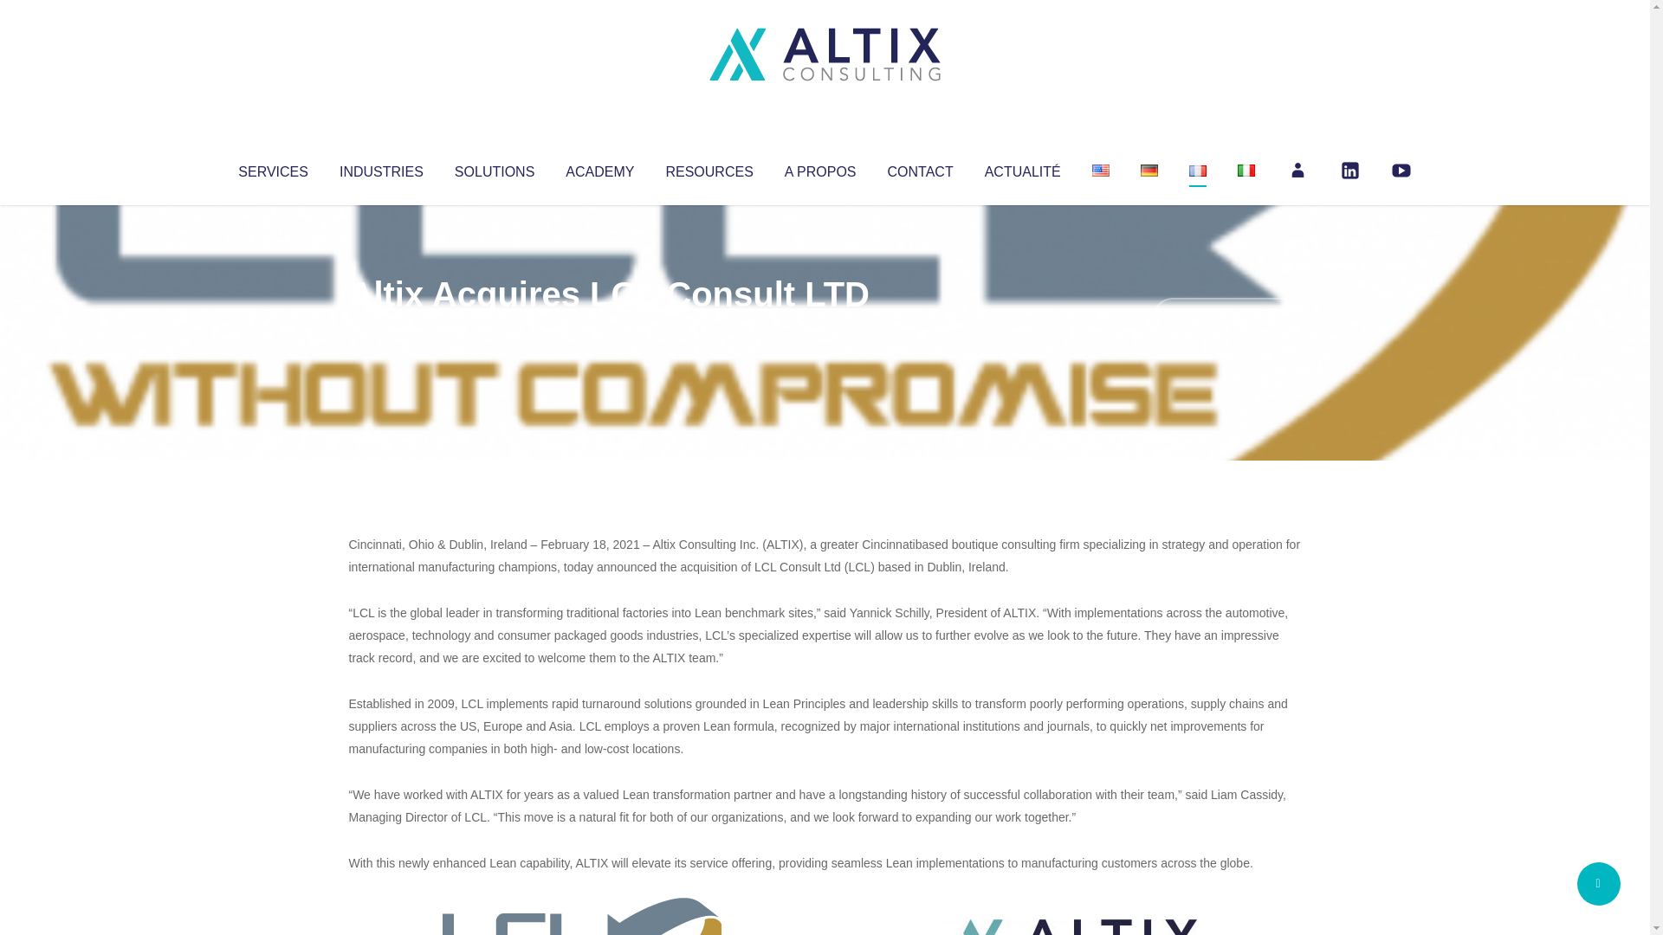 The height and width of the screenshot is (935, 1663). I want to click on A PROPOS, so click(820, 168).